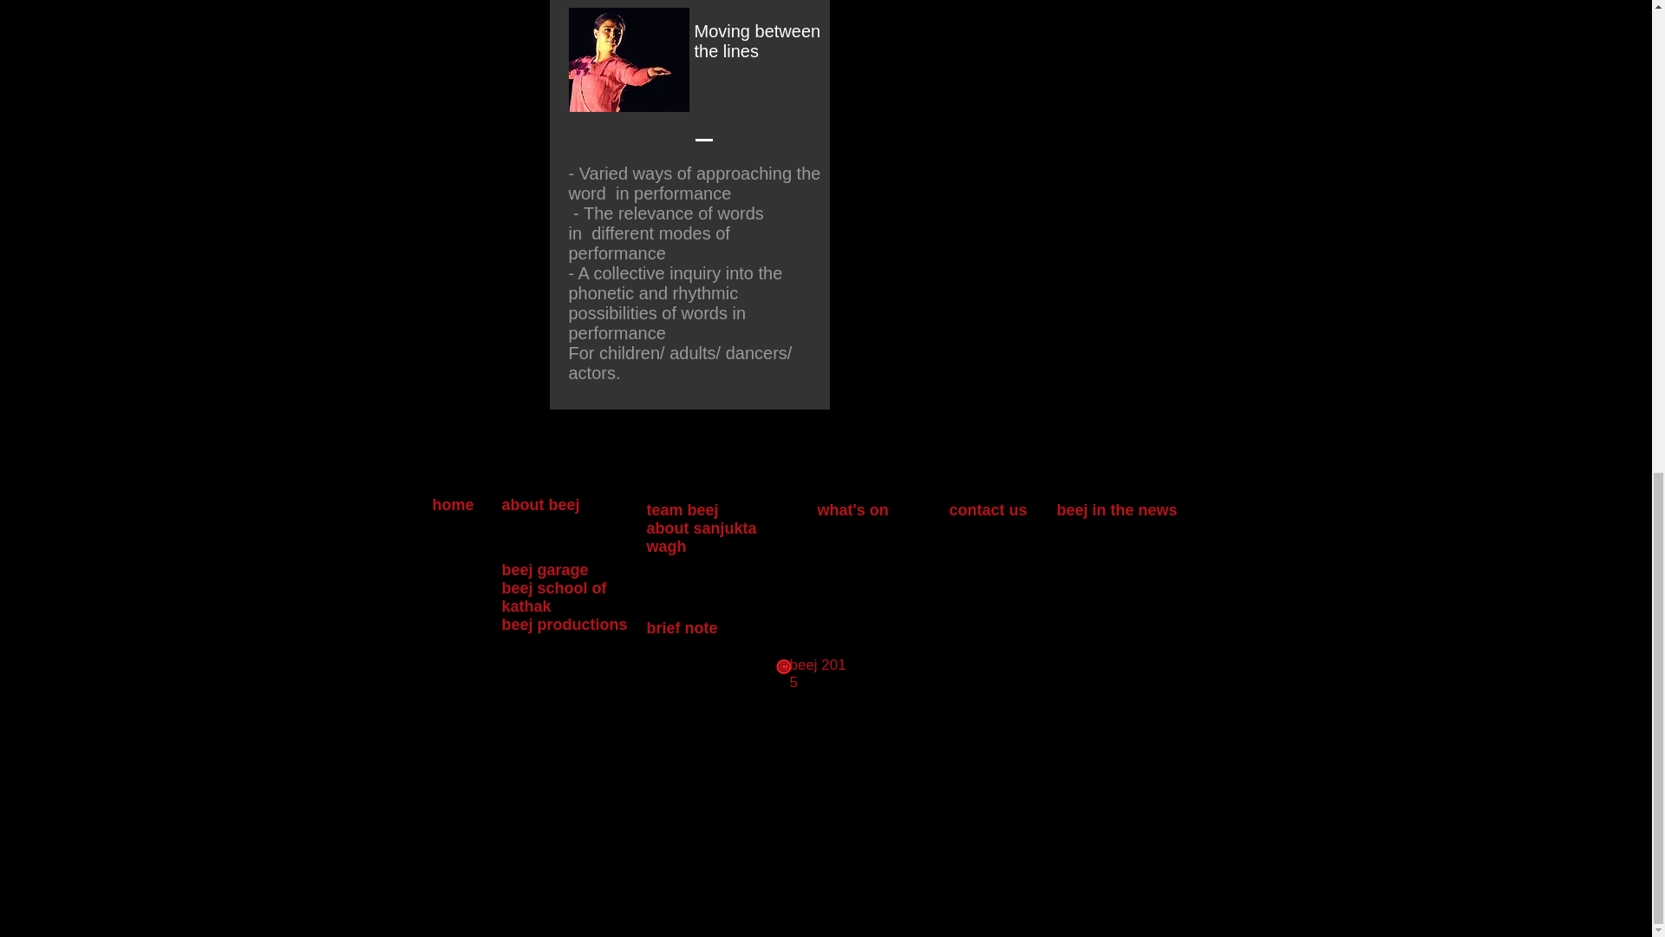 The image size is (1665, 937). What do you see at coordinates (539, 505) in the screenshot?
I see `about beej` at bounding box center [539, 505].